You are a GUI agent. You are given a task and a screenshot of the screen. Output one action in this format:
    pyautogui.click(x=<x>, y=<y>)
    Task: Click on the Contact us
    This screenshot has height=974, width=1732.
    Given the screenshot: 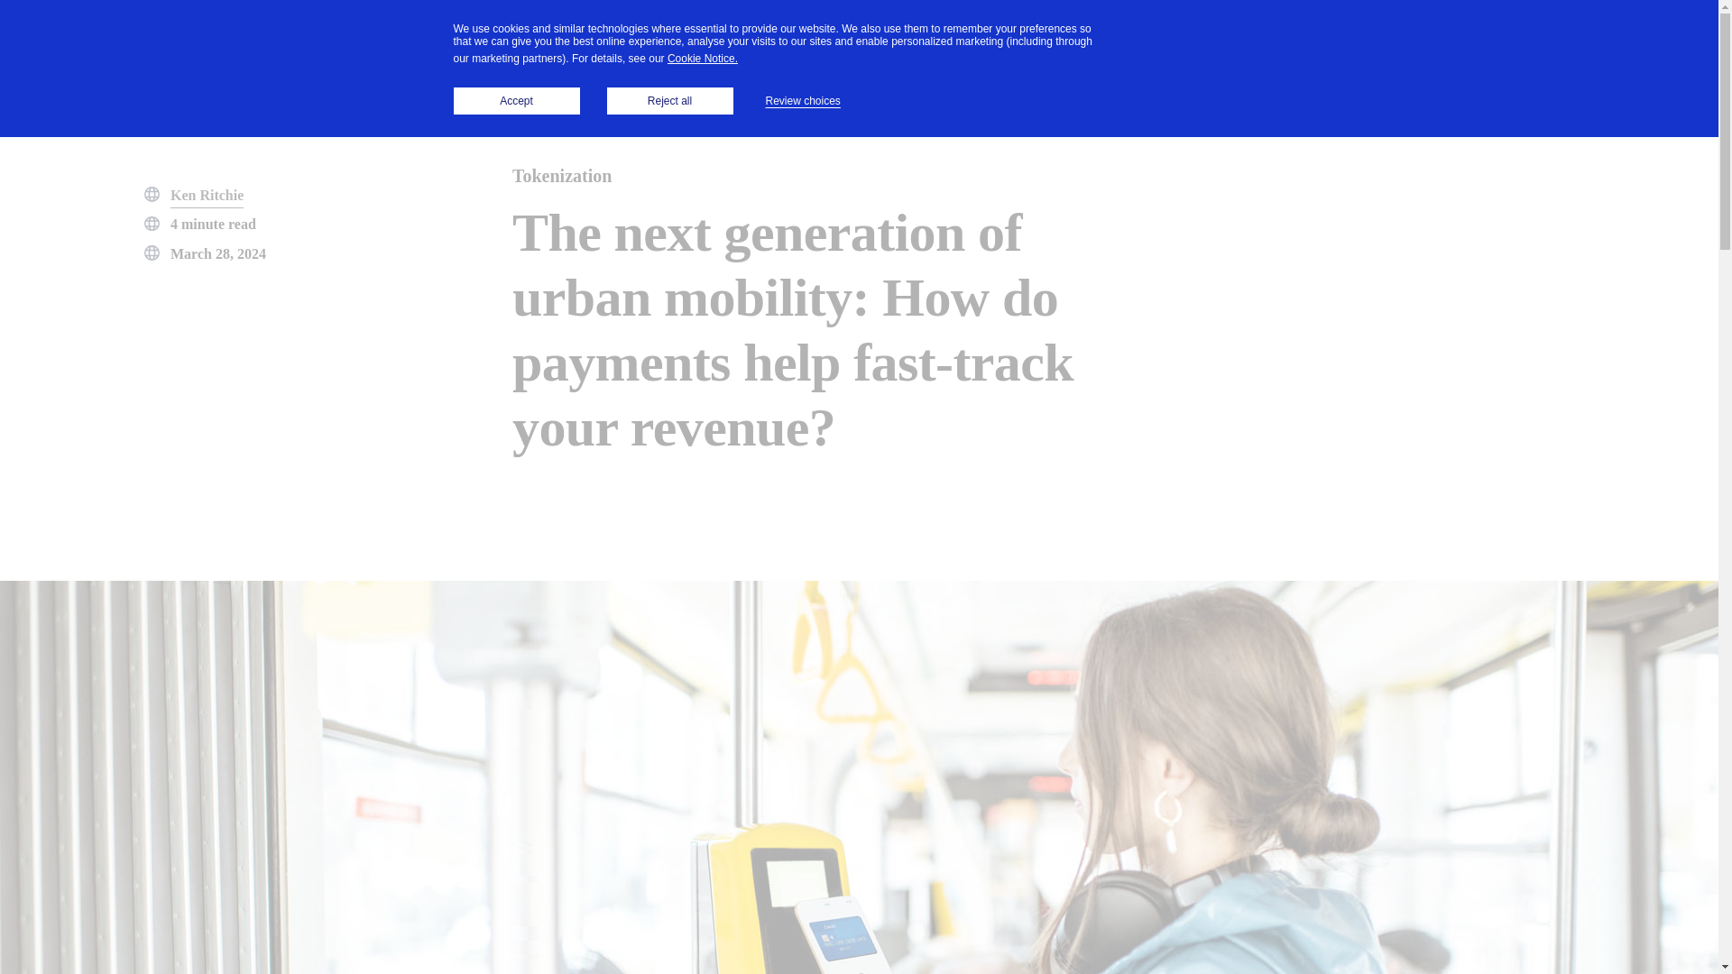 What is the action you would take?
    pyautogui.click(x=1611, y=38)
    